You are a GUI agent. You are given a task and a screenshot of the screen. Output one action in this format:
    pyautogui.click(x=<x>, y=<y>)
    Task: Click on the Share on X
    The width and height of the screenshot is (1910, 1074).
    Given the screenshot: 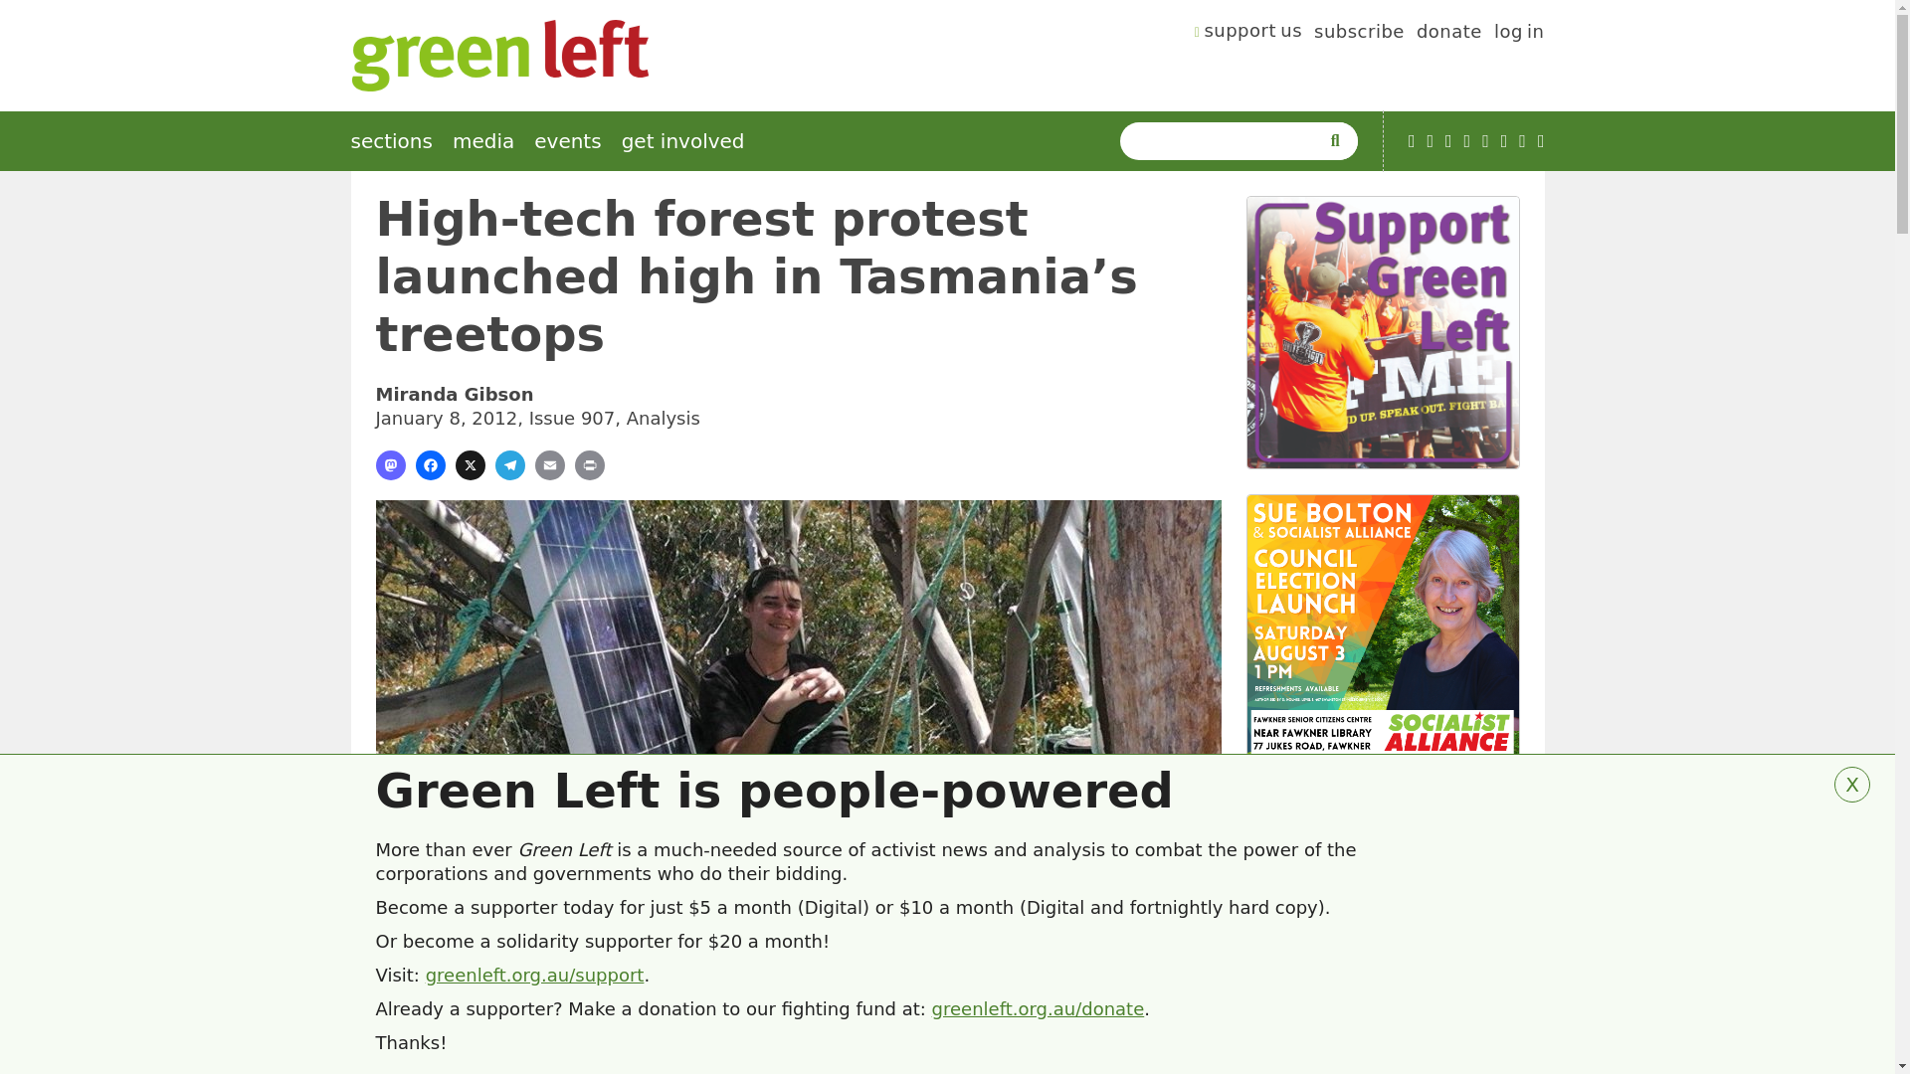 What is the action you would take?
    pyautogui.click(x=470, y=464)
    